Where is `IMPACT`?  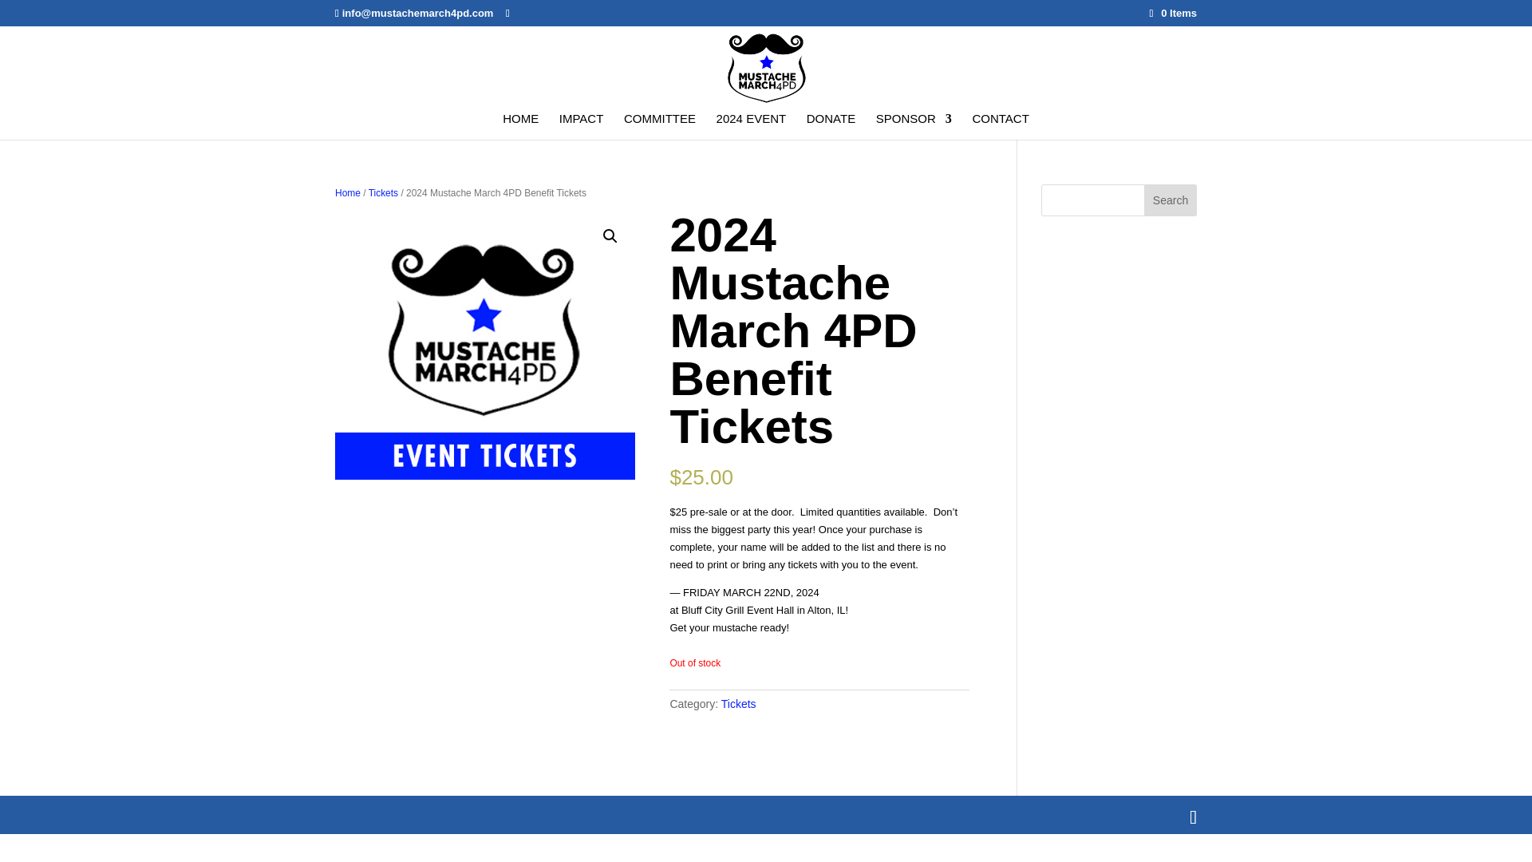 IMPACT is located at coordinates (581, 126).